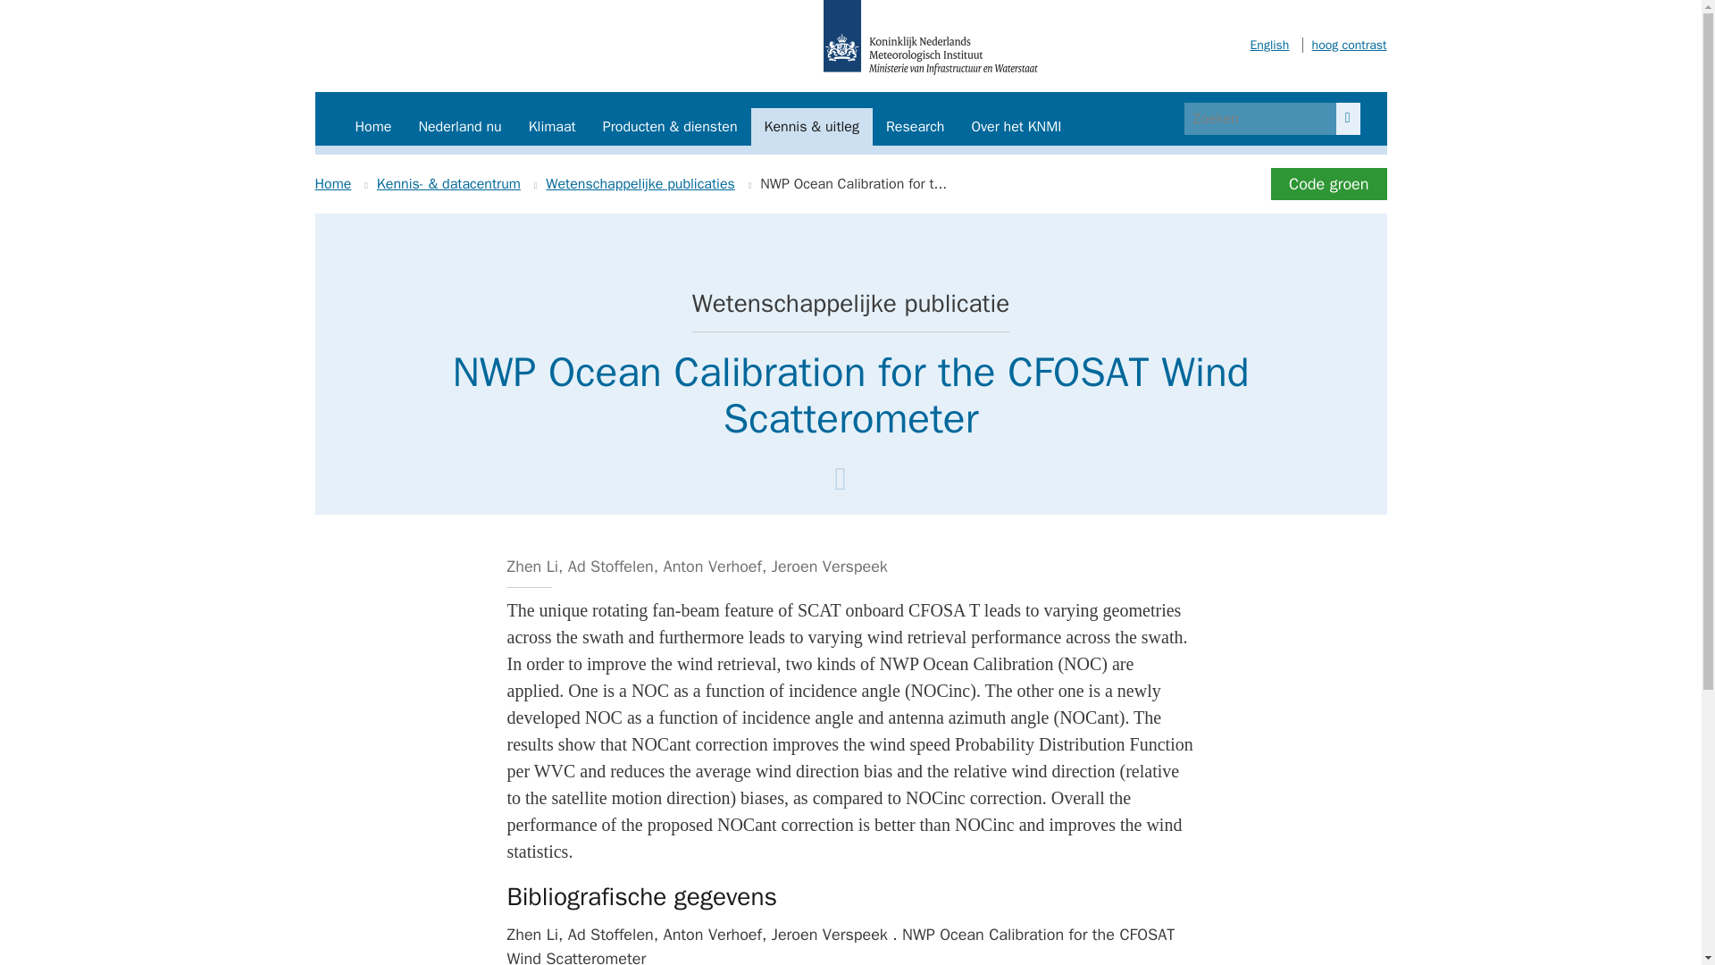  What do you see at coordinates (1269, 45) in the screenshot?
I see `English` at bounding box center [1269, 45].